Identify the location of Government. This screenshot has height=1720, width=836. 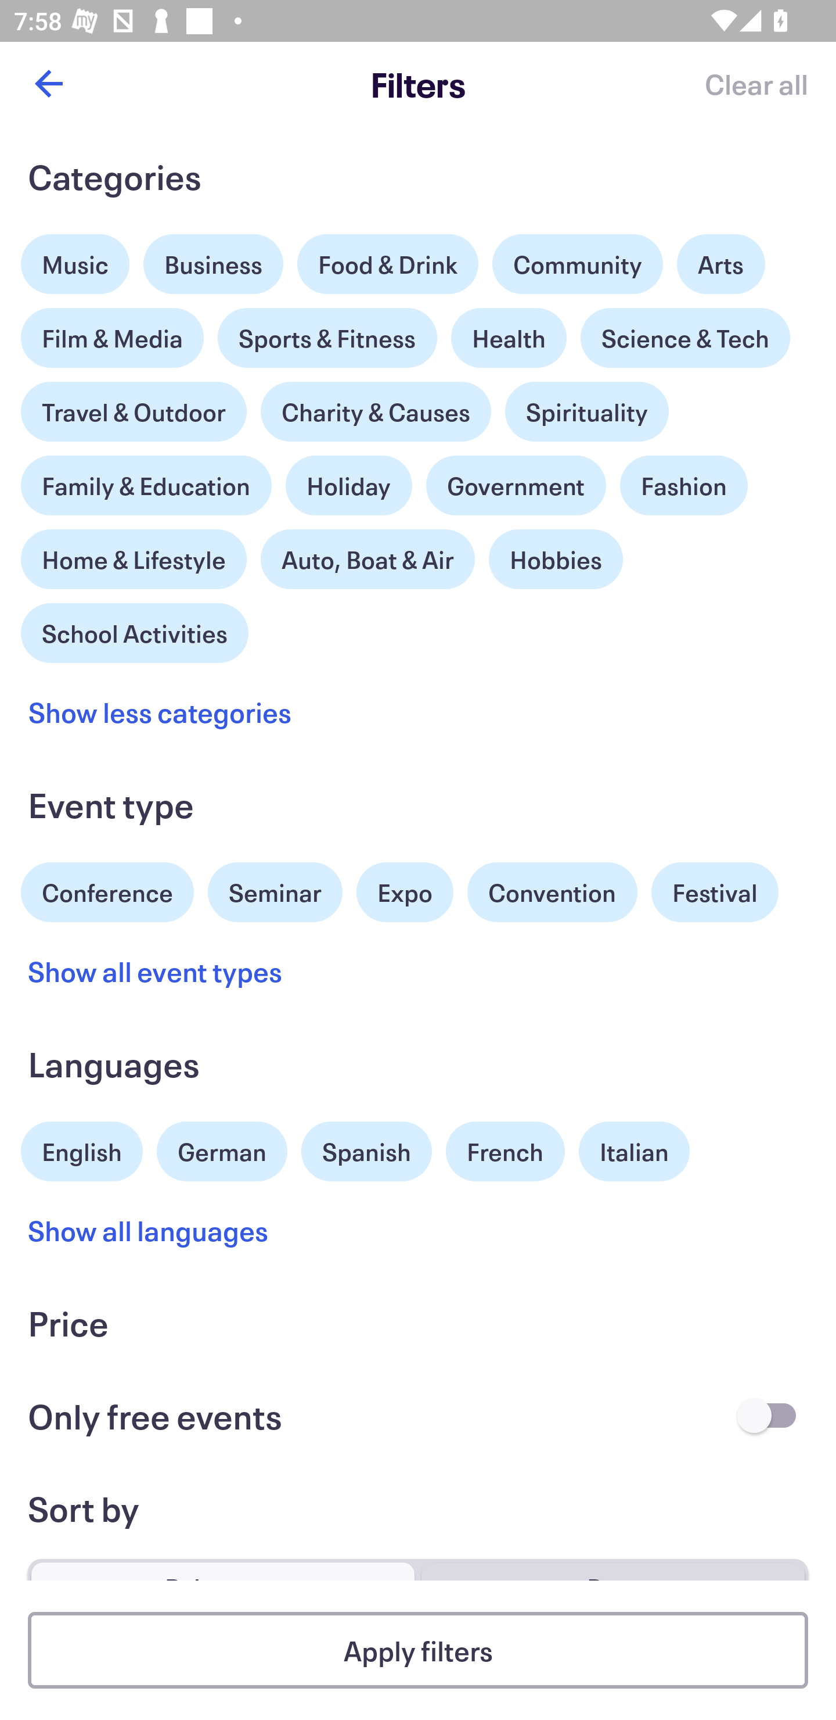
(516, 486).